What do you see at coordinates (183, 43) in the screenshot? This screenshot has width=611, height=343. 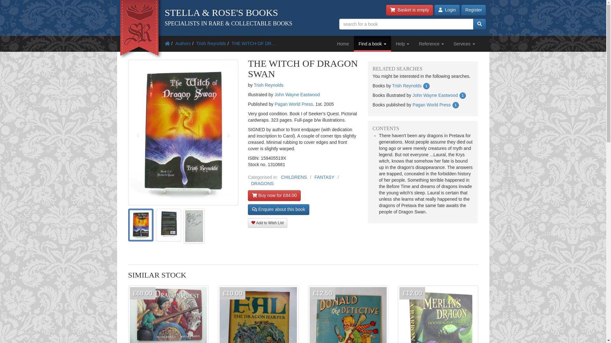 I see `Authors` at bounding box center [183, 43].